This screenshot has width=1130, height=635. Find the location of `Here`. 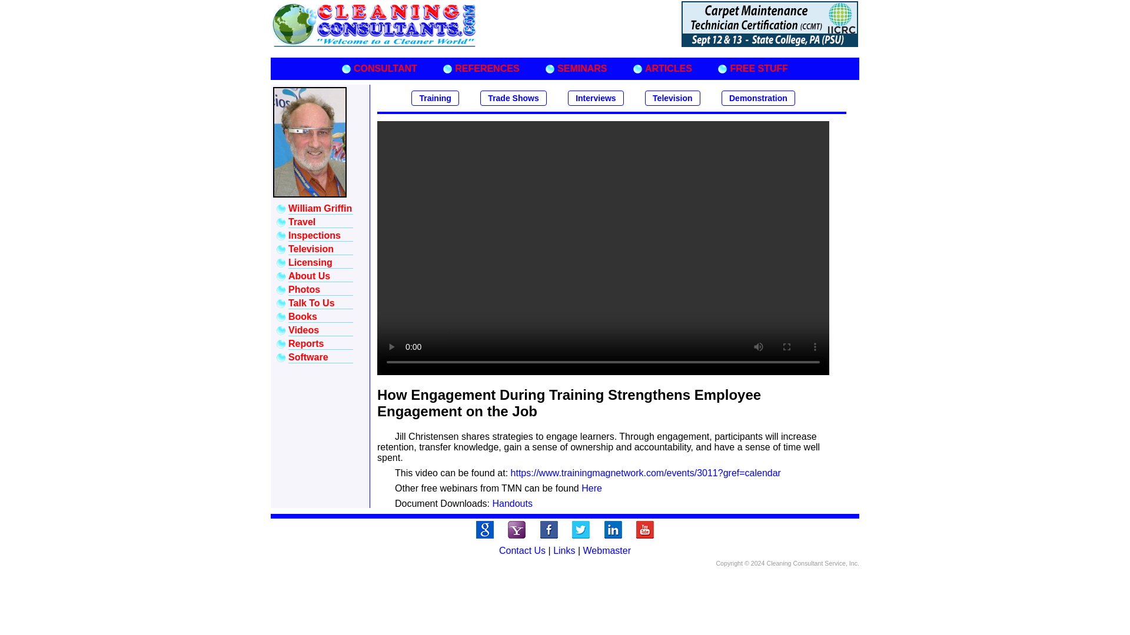

Here is located at coordinates (592, 488).